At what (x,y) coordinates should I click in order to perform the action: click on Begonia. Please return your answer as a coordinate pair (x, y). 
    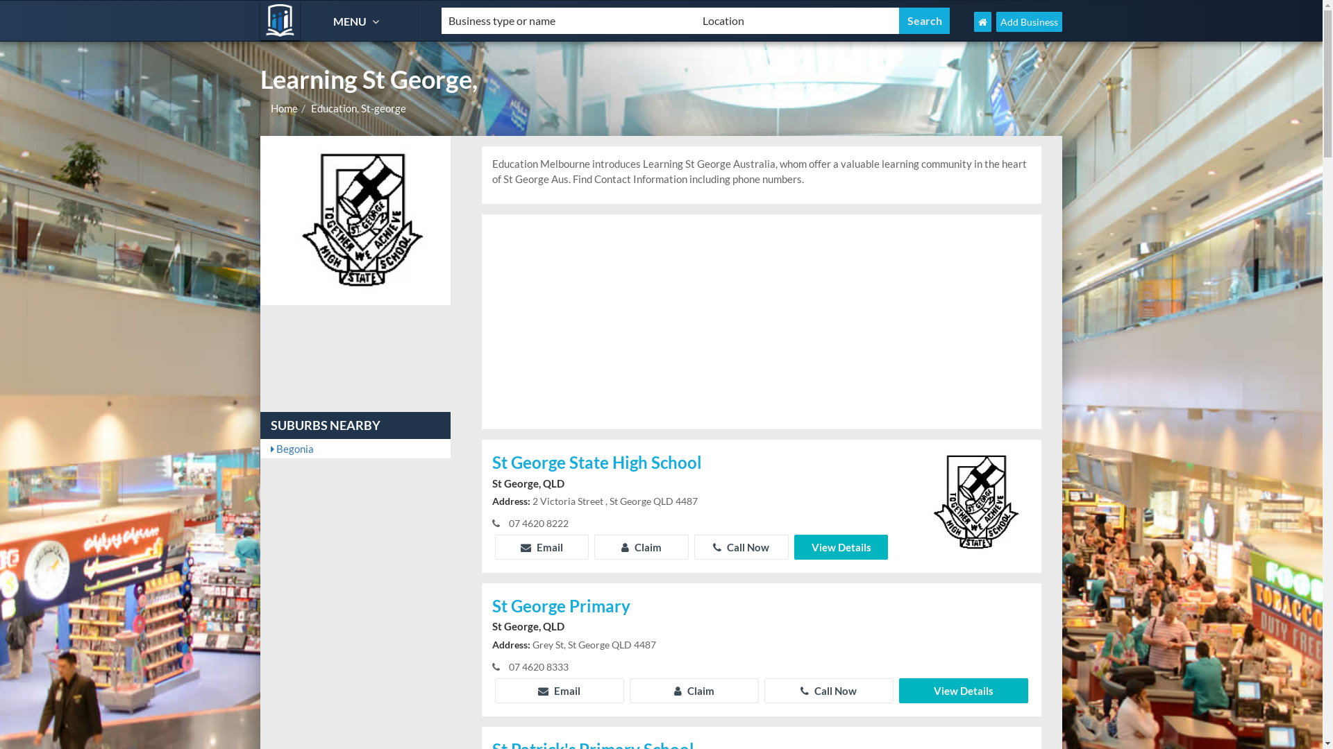
    Looking at the image, I should click on (355, 449).